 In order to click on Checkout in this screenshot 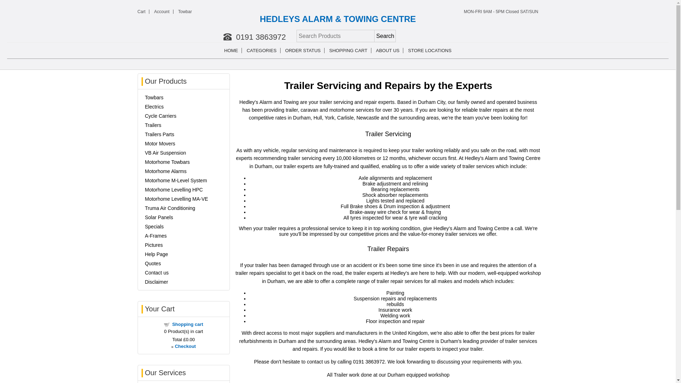, I will do `click(185, 346)`.